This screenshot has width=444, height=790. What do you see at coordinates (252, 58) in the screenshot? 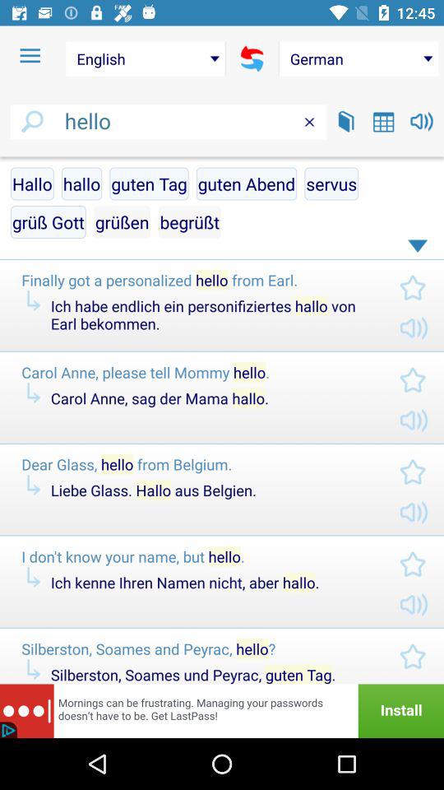
I see `swap translation languages` at bounding box center [252, 58].